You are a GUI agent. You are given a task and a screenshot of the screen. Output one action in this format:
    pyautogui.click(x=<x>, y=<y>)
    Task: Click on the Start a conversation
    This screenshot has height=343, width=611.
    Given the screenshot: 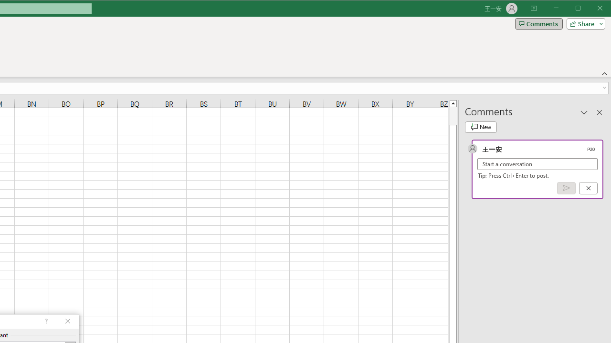 What is the action you would take?
    pyautogui.click(x=537, y=164)
    